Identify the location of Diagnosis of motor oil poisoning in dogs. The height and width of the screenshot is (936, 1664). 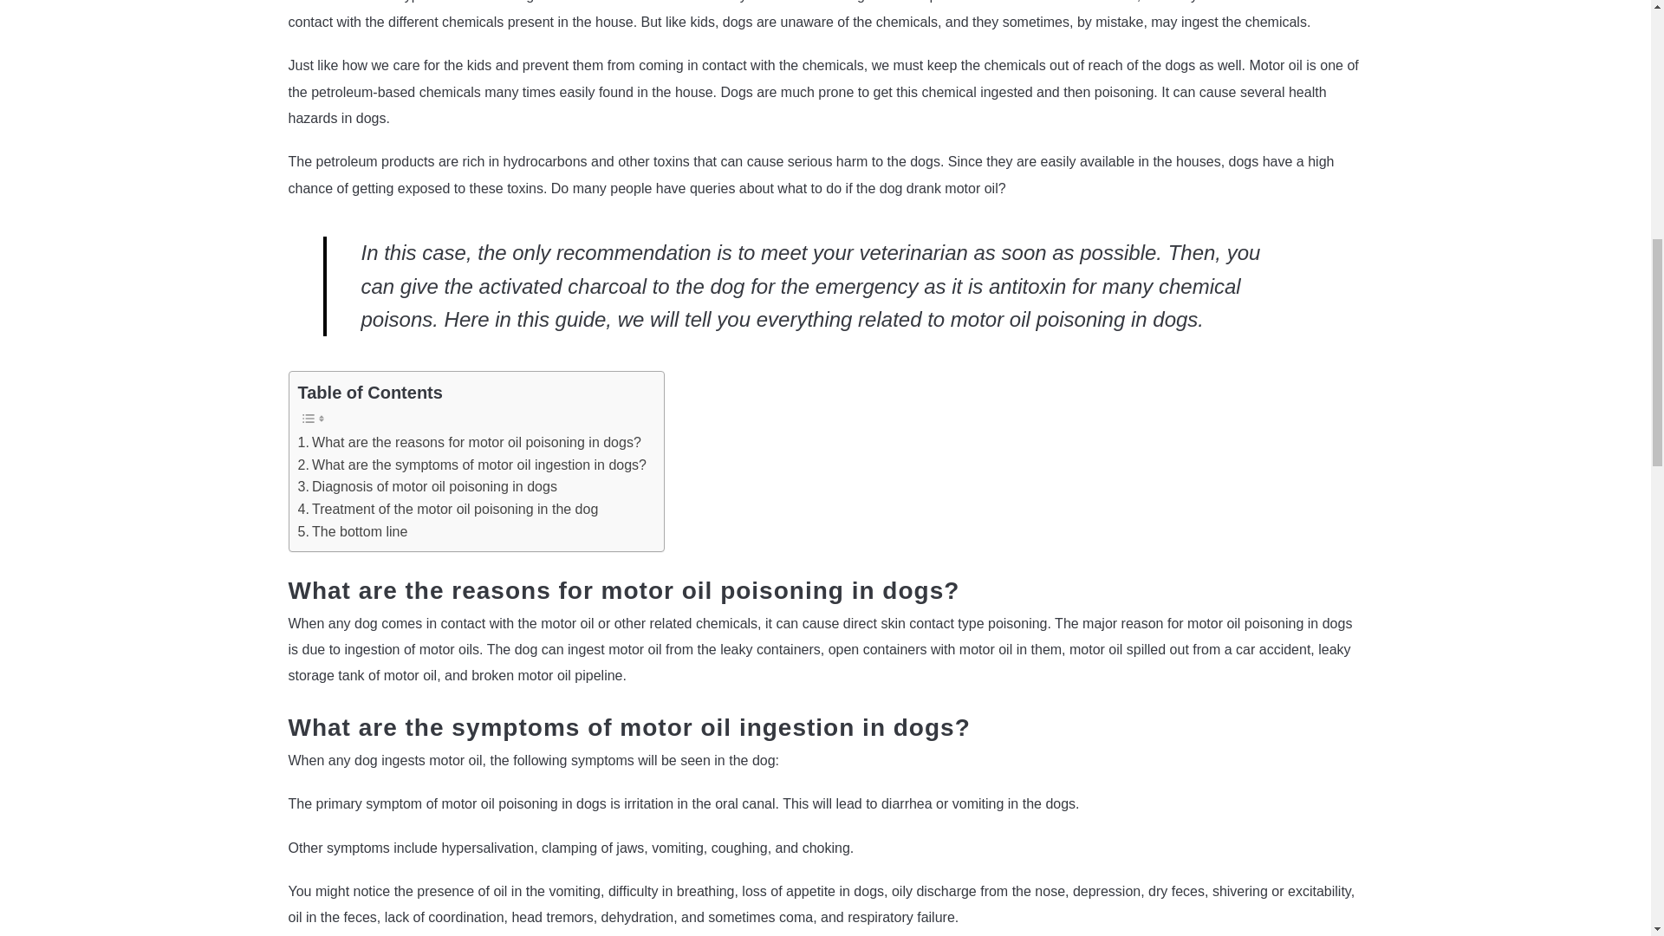
(427, 486).